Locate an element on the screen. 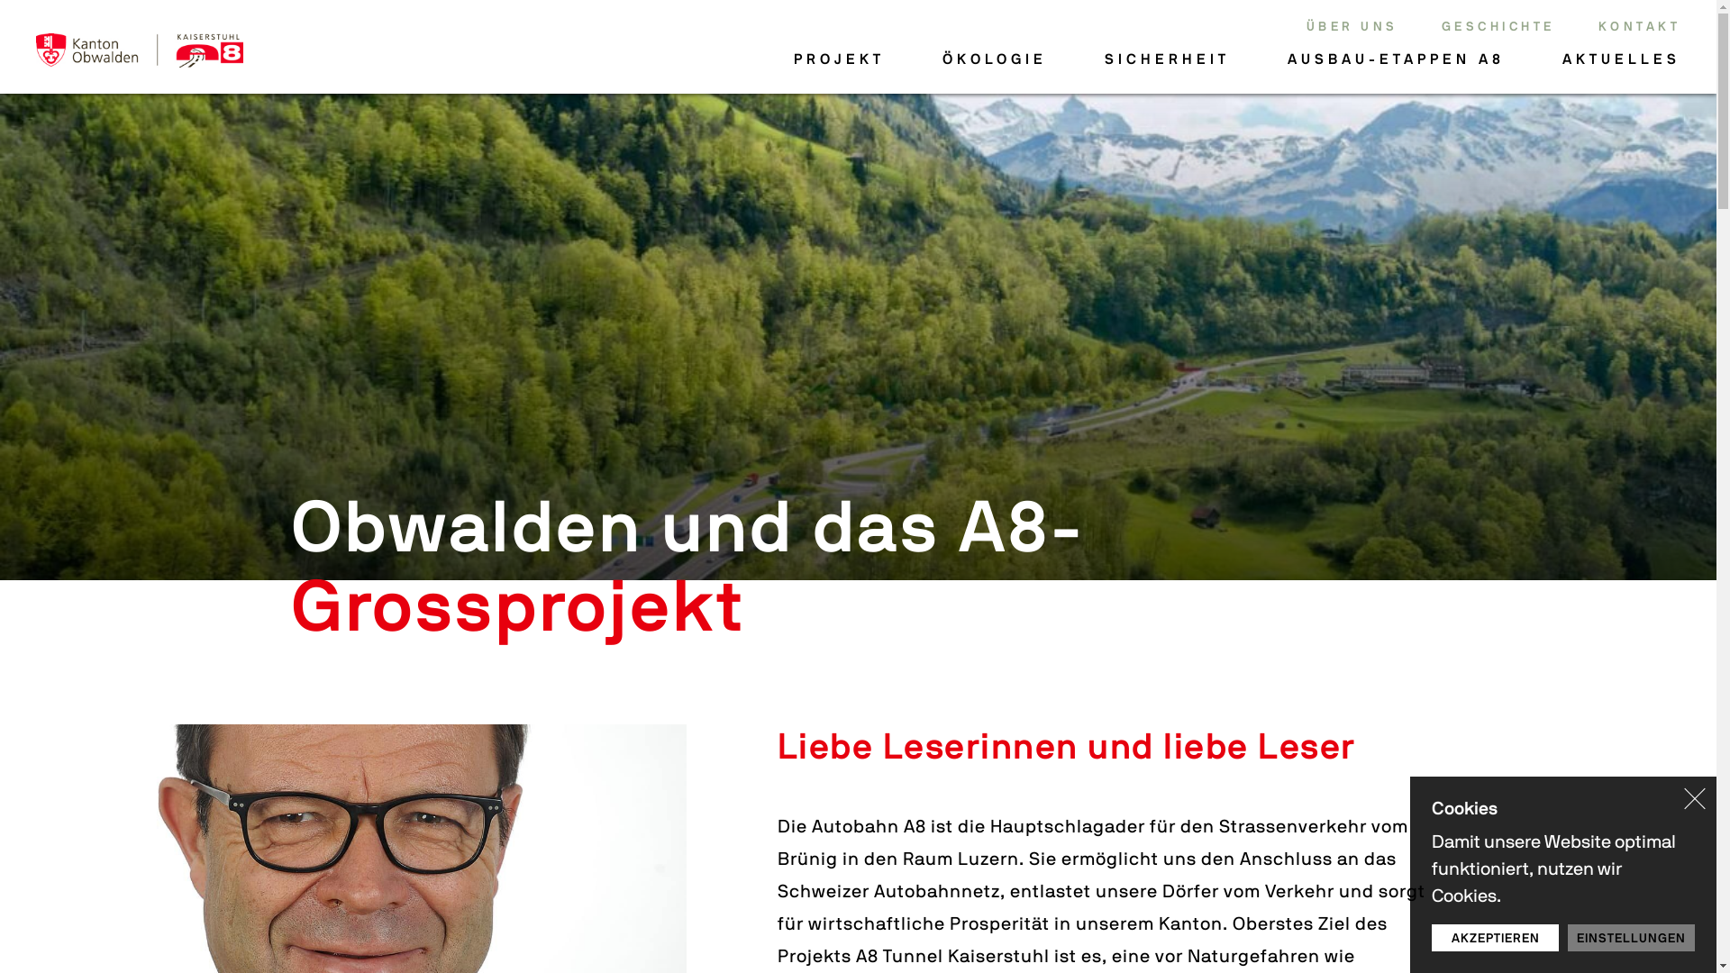 This screenshot has height=973, width=1730. AKTUELLES is located at coordinates (1622, 59).